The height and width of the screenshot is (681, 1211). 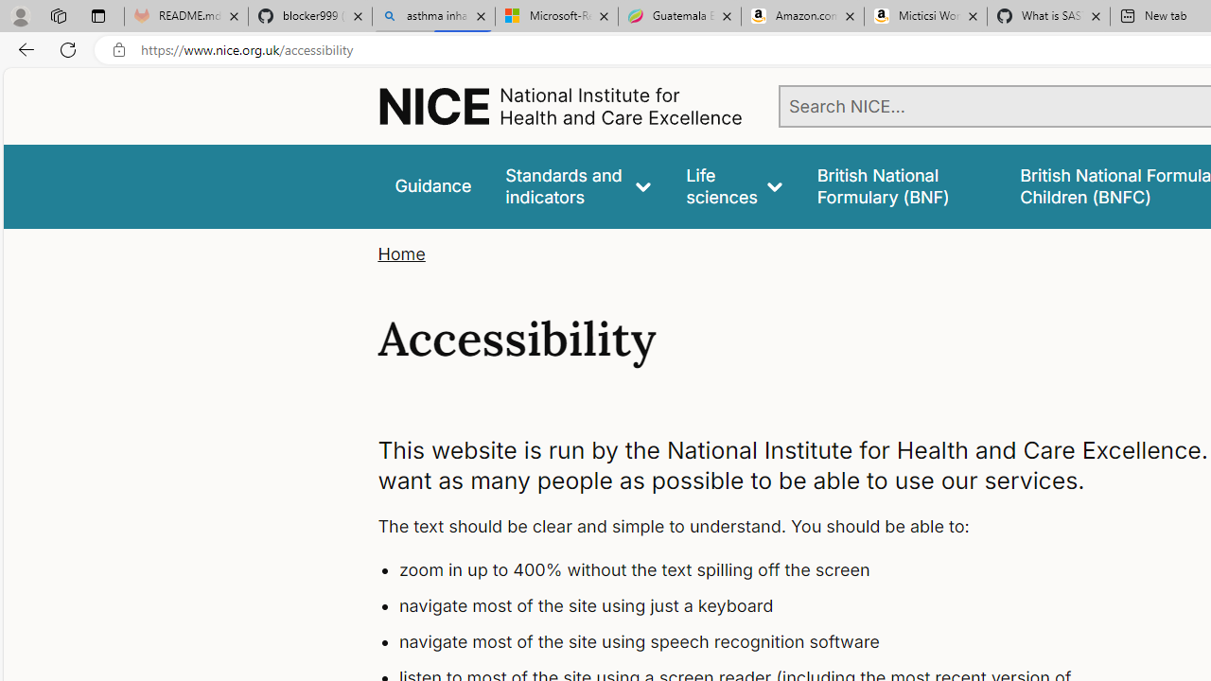 I want to click on zoom in up to 400% without the text spilling off the screen, so click(x=753, y=571).